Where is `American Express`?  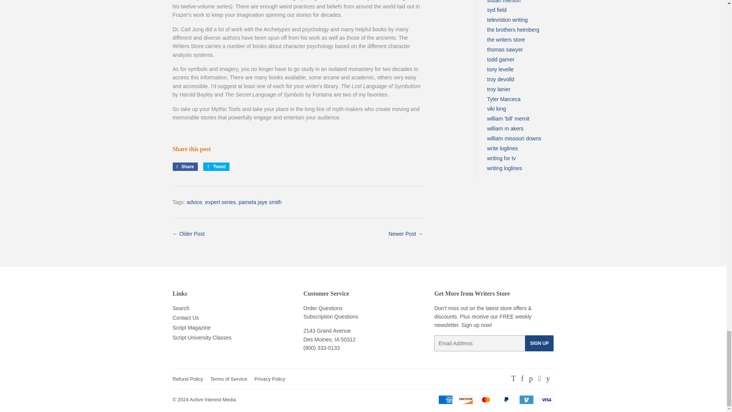
American Express is located at coordinates (446, 399).